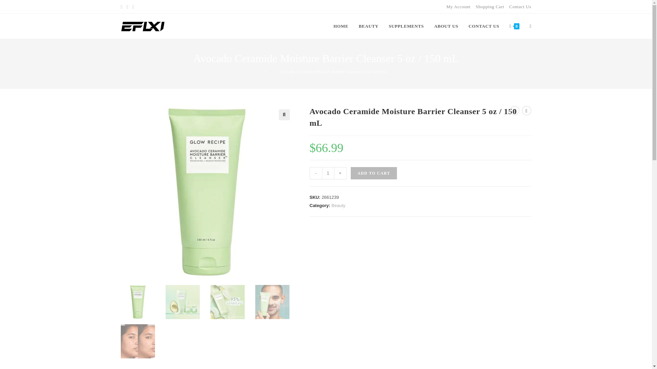 Image resolution: width=657 pixels, height=369 pixels. Describe the element at coordinates (341, 26) in the screenshot. I see `HOME` at that location.